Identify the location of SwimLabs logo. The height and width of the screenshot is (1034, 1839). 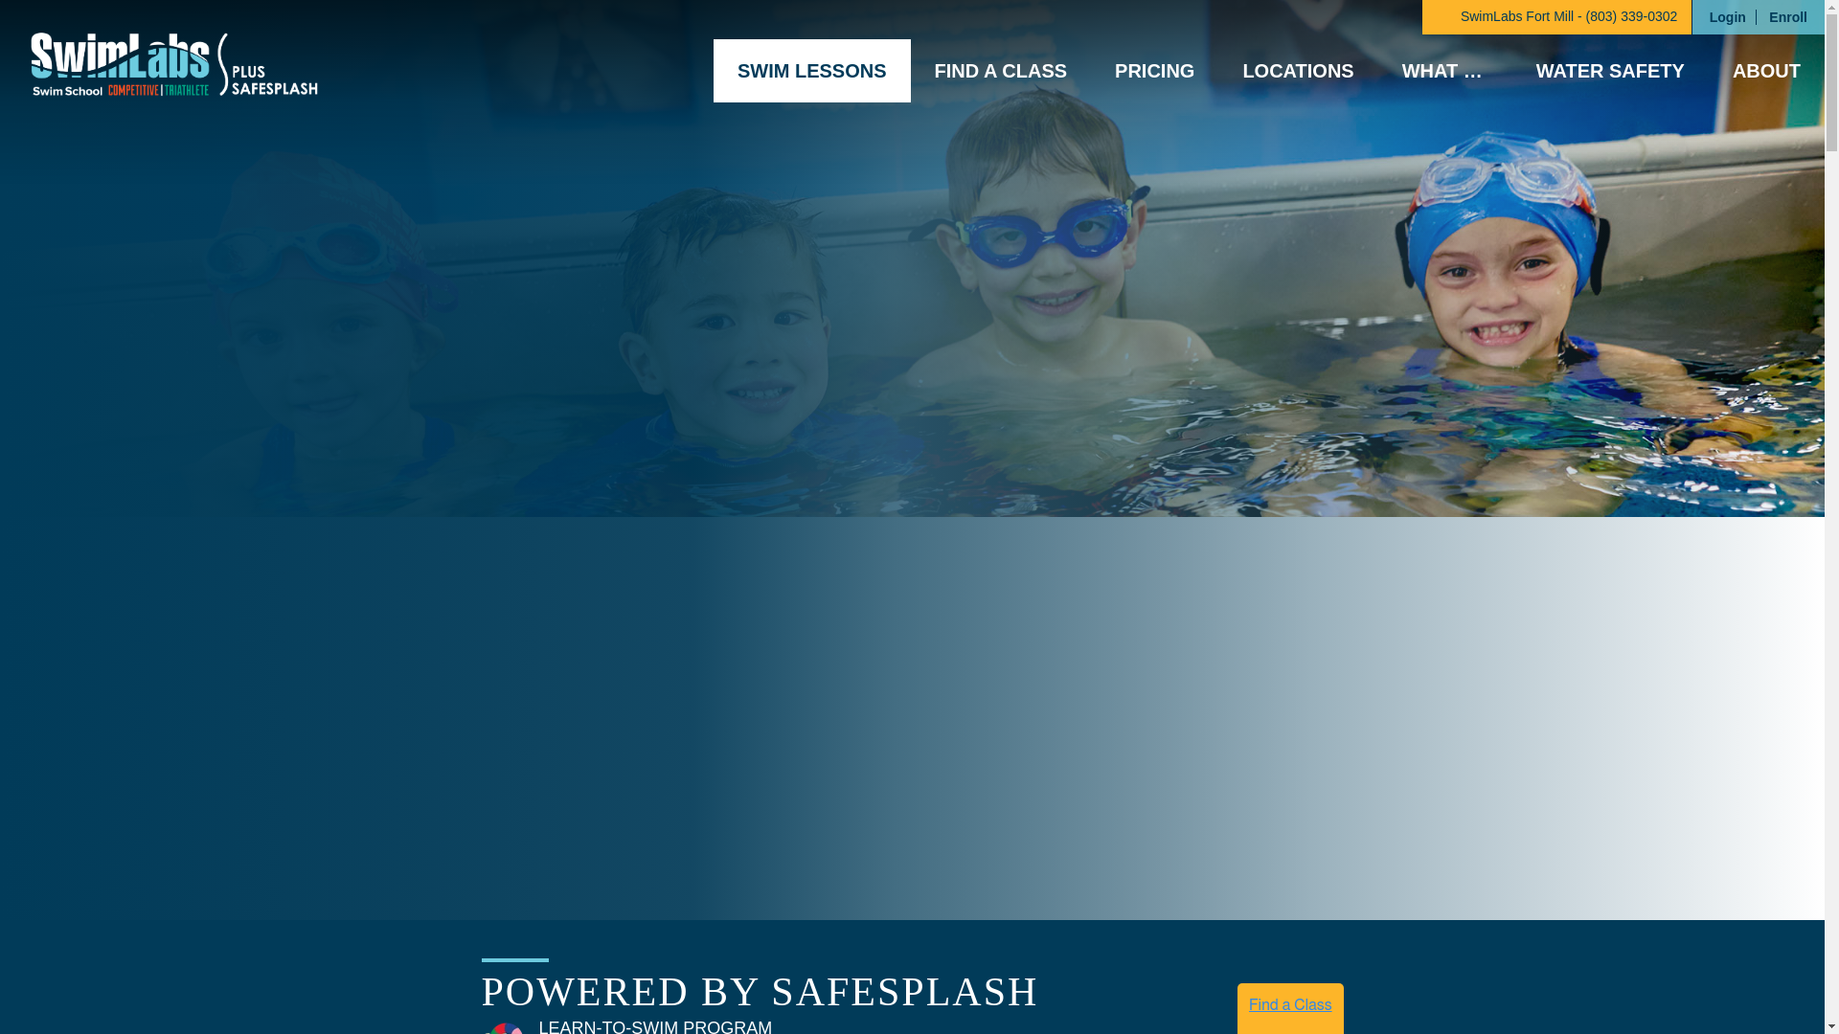
(172, 63).